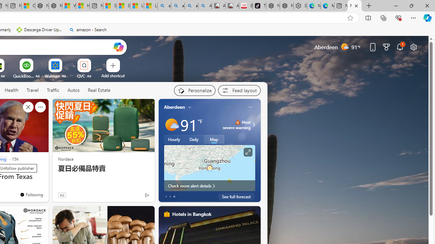  Describe the element at coordinates (259, 6) in the screenshot. I see `TikTok` at that location.